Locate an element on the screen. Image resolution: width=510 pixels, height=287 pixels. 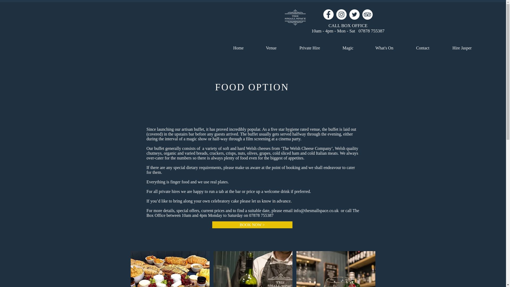
Venue is located at coordinates (271, 45).